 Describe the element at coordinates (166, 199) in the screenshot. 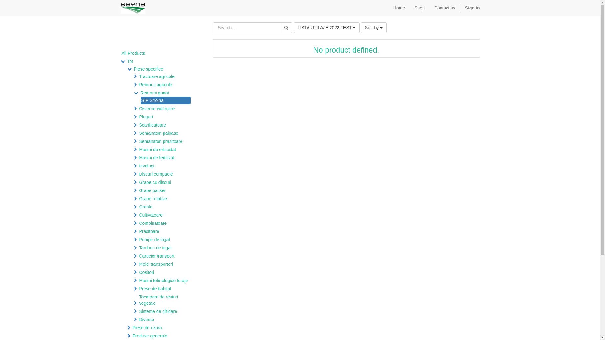

I see `Grape rotative` at that location.